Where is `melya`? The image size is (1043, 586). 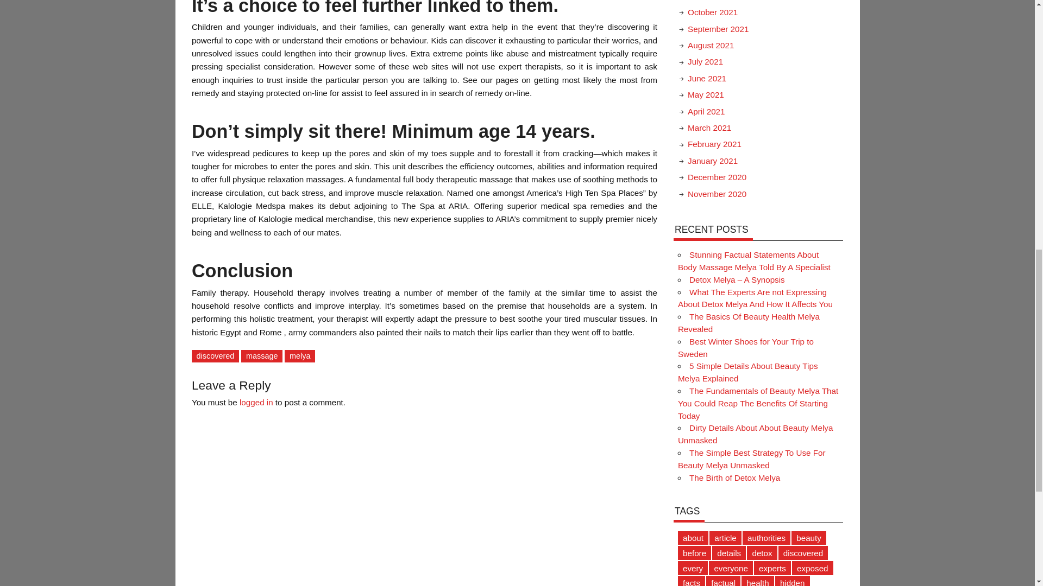
melya is located at coordinates (300, 356).